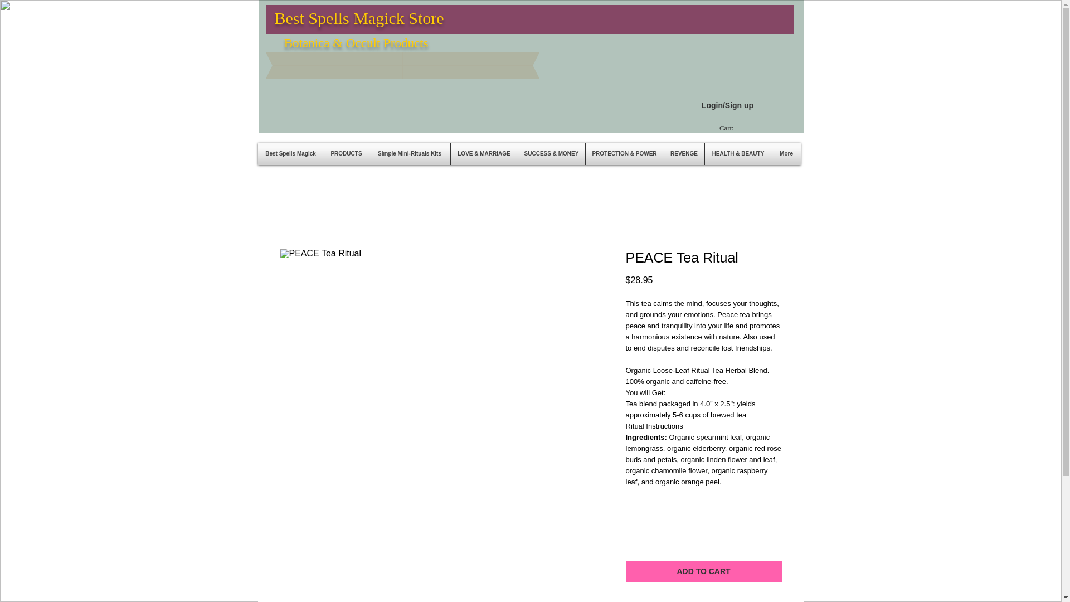 This screenshot has width=1070, height=602. Describe the element at coordinates (409, 153) in the screenshot. I see `Simple Mini-Rituals Kits` at that location.